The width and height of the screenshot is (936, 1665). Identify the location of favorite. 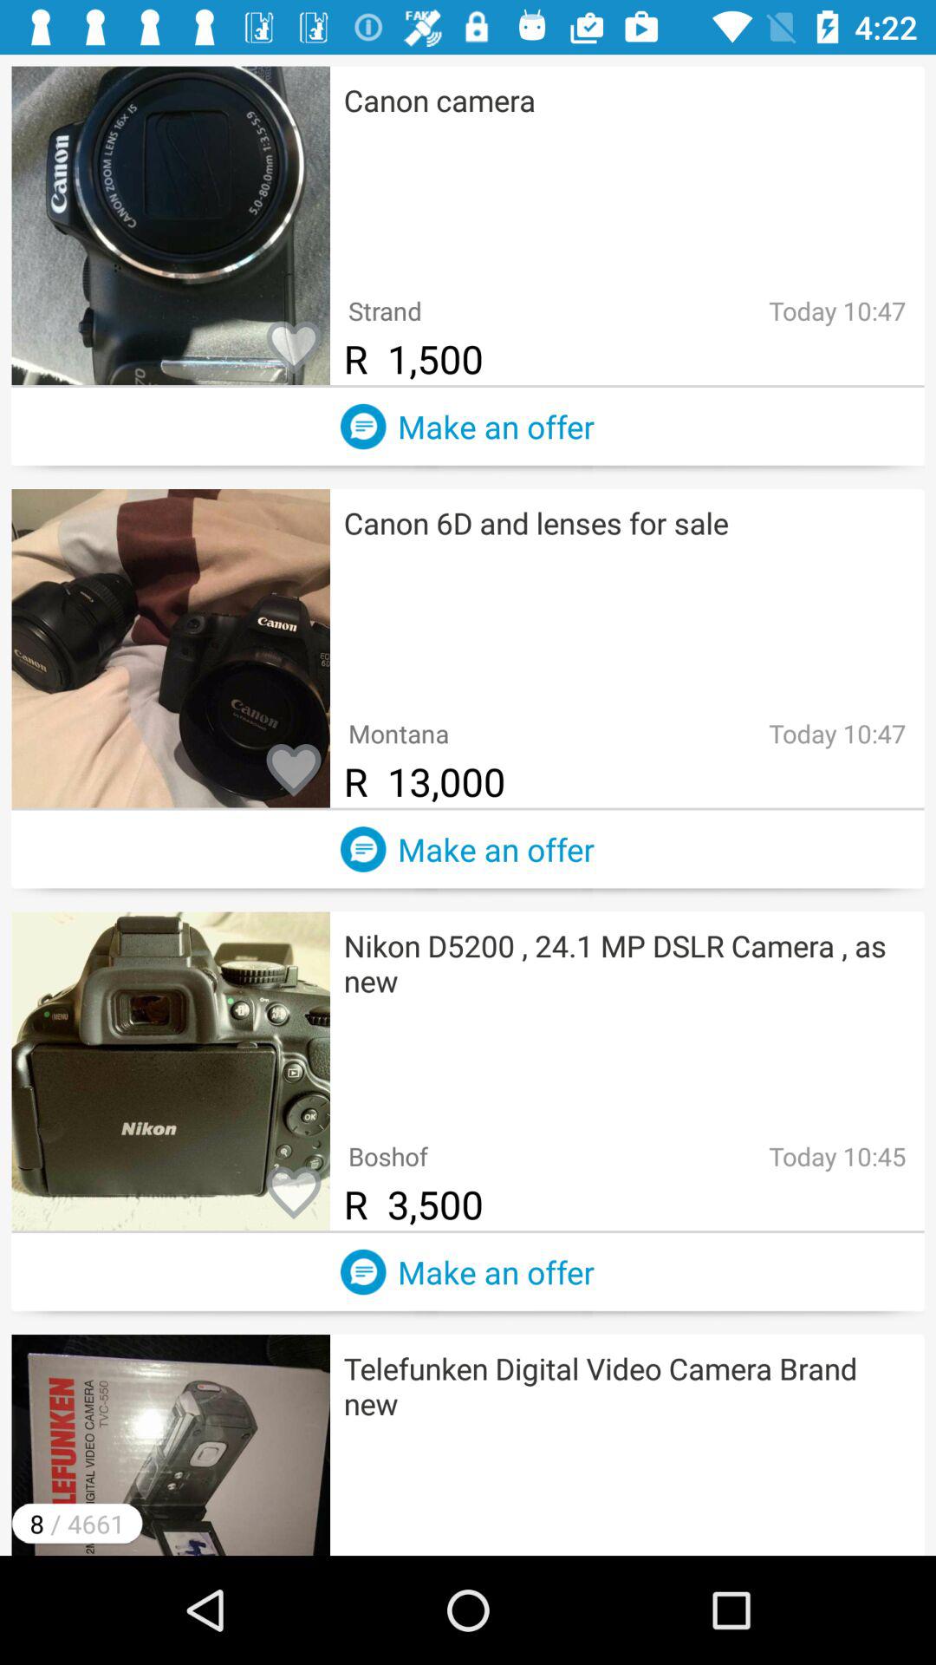
(294, 1194).